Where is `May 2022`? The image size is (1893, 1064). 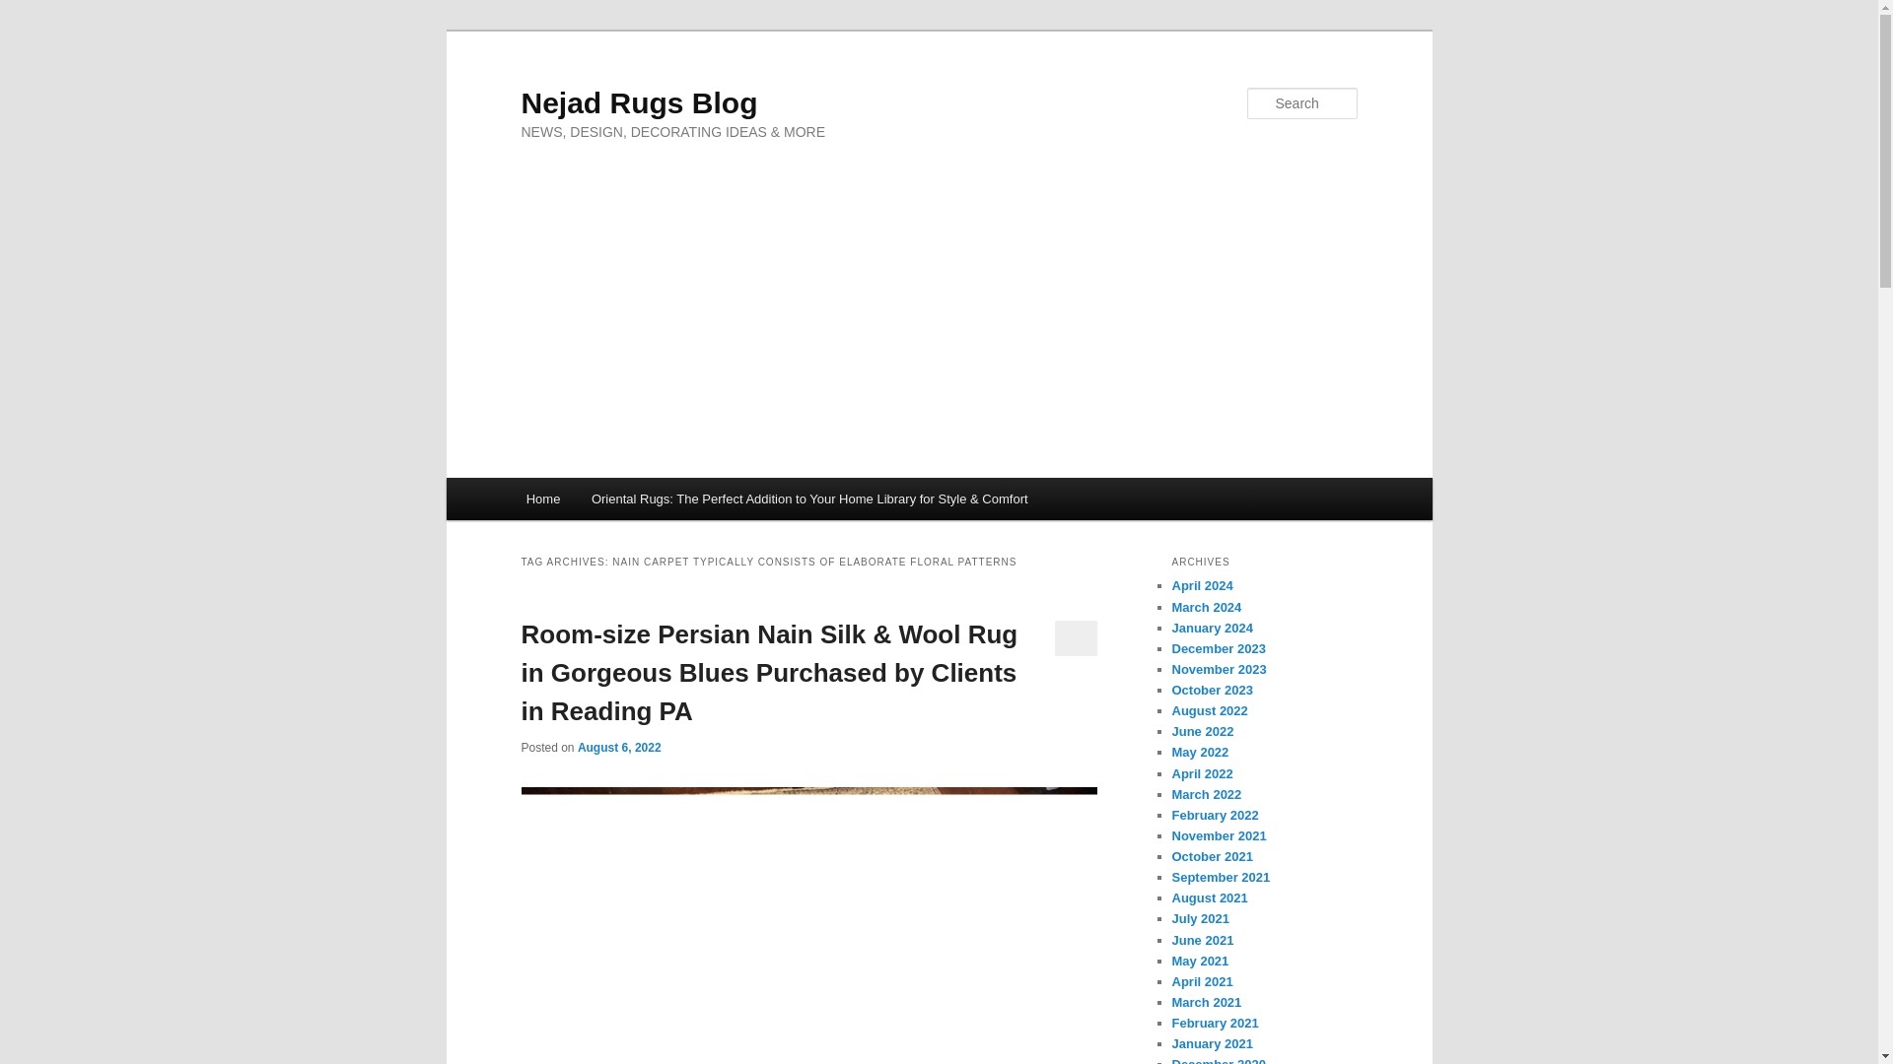 May 2022 is located at coordinates (1200, 753).